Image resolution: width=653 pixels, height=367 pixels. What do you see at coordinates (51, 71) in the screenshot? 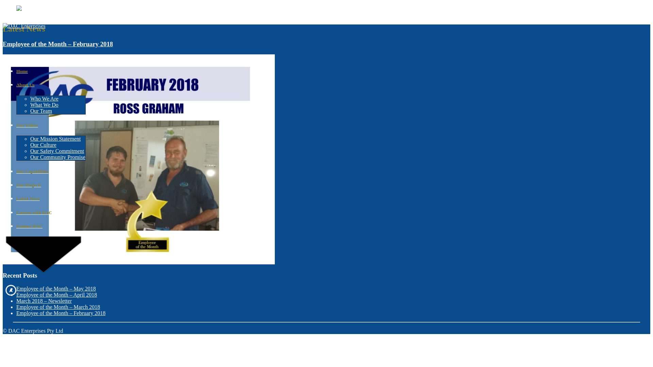
I see `Home` at bounding box center [51, 71].